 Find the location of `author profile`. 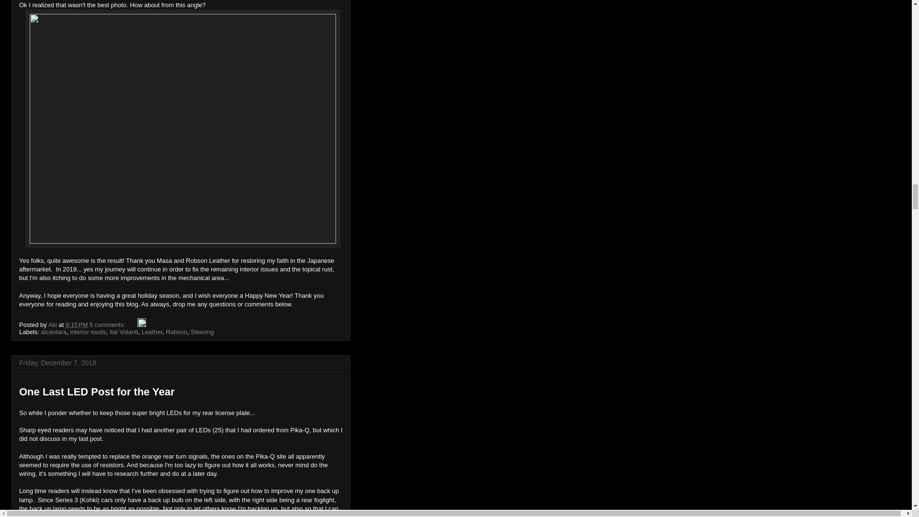

author profile is located at coordinates (54, 325).